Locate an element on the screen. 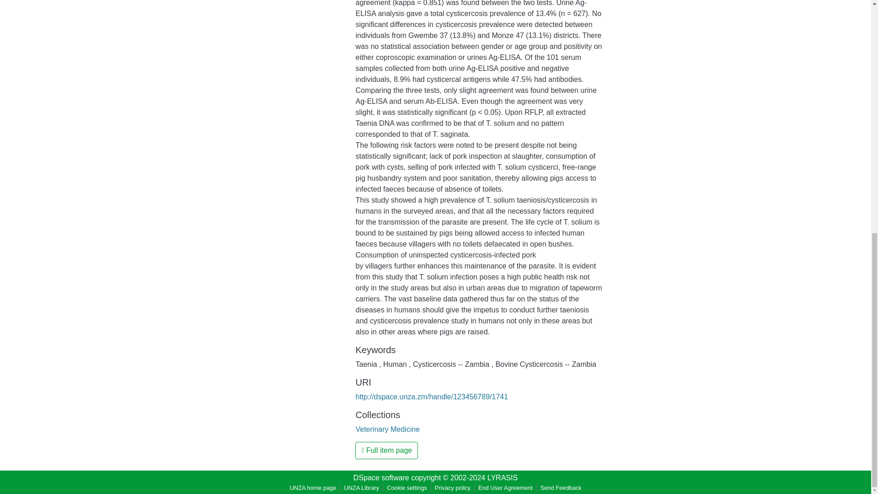 Image resolution: width=878 pixels, height=494 pixels. Send Feedback is located at coordinates (561, 488).